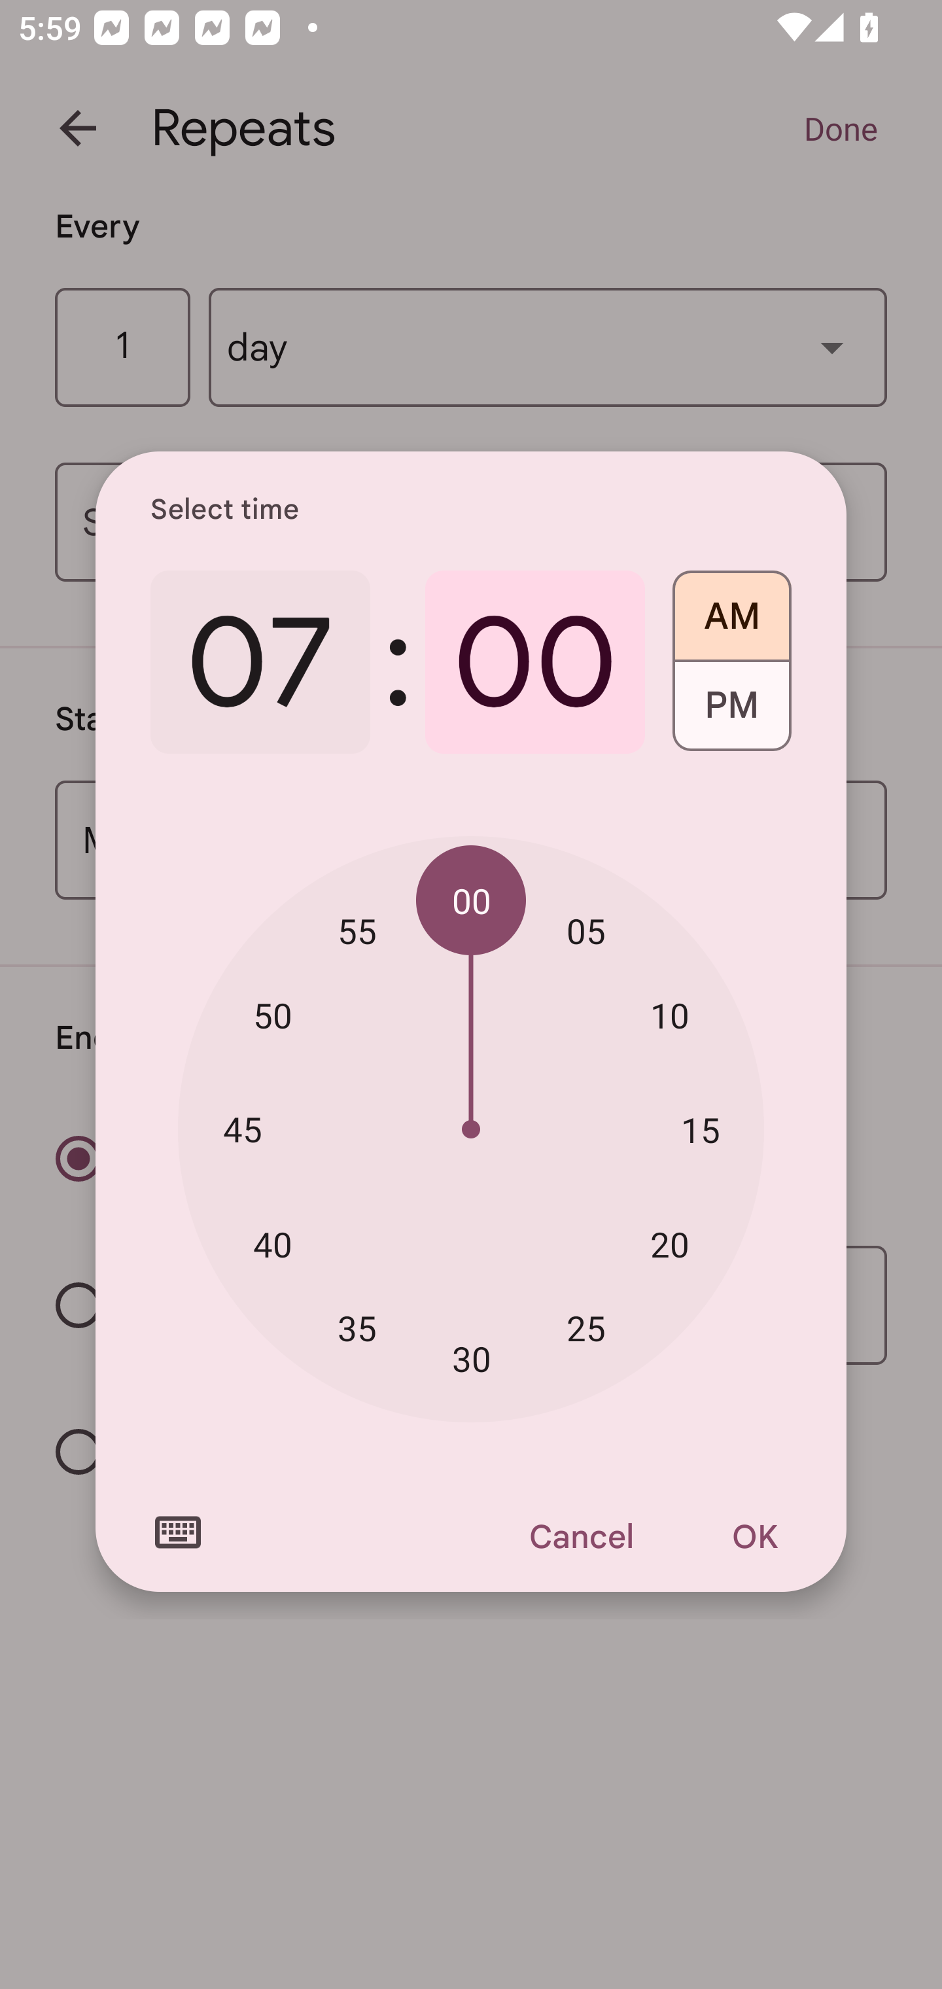 The image size is (942, 1989). What do you see at coordinates (670, 1244) in the screenshot?
I see `20 20 minutes` at bounding box center [670, 1244].